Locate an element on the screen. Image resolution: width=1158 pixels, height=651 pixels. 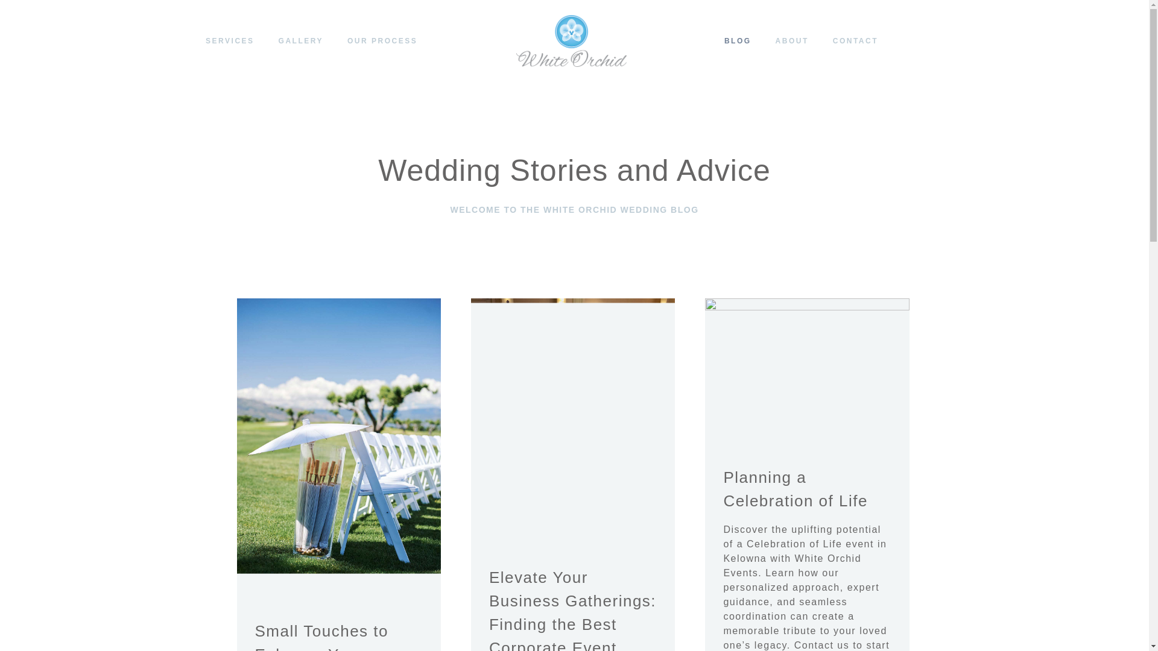
BLOG is located at coordinates (737, 41).